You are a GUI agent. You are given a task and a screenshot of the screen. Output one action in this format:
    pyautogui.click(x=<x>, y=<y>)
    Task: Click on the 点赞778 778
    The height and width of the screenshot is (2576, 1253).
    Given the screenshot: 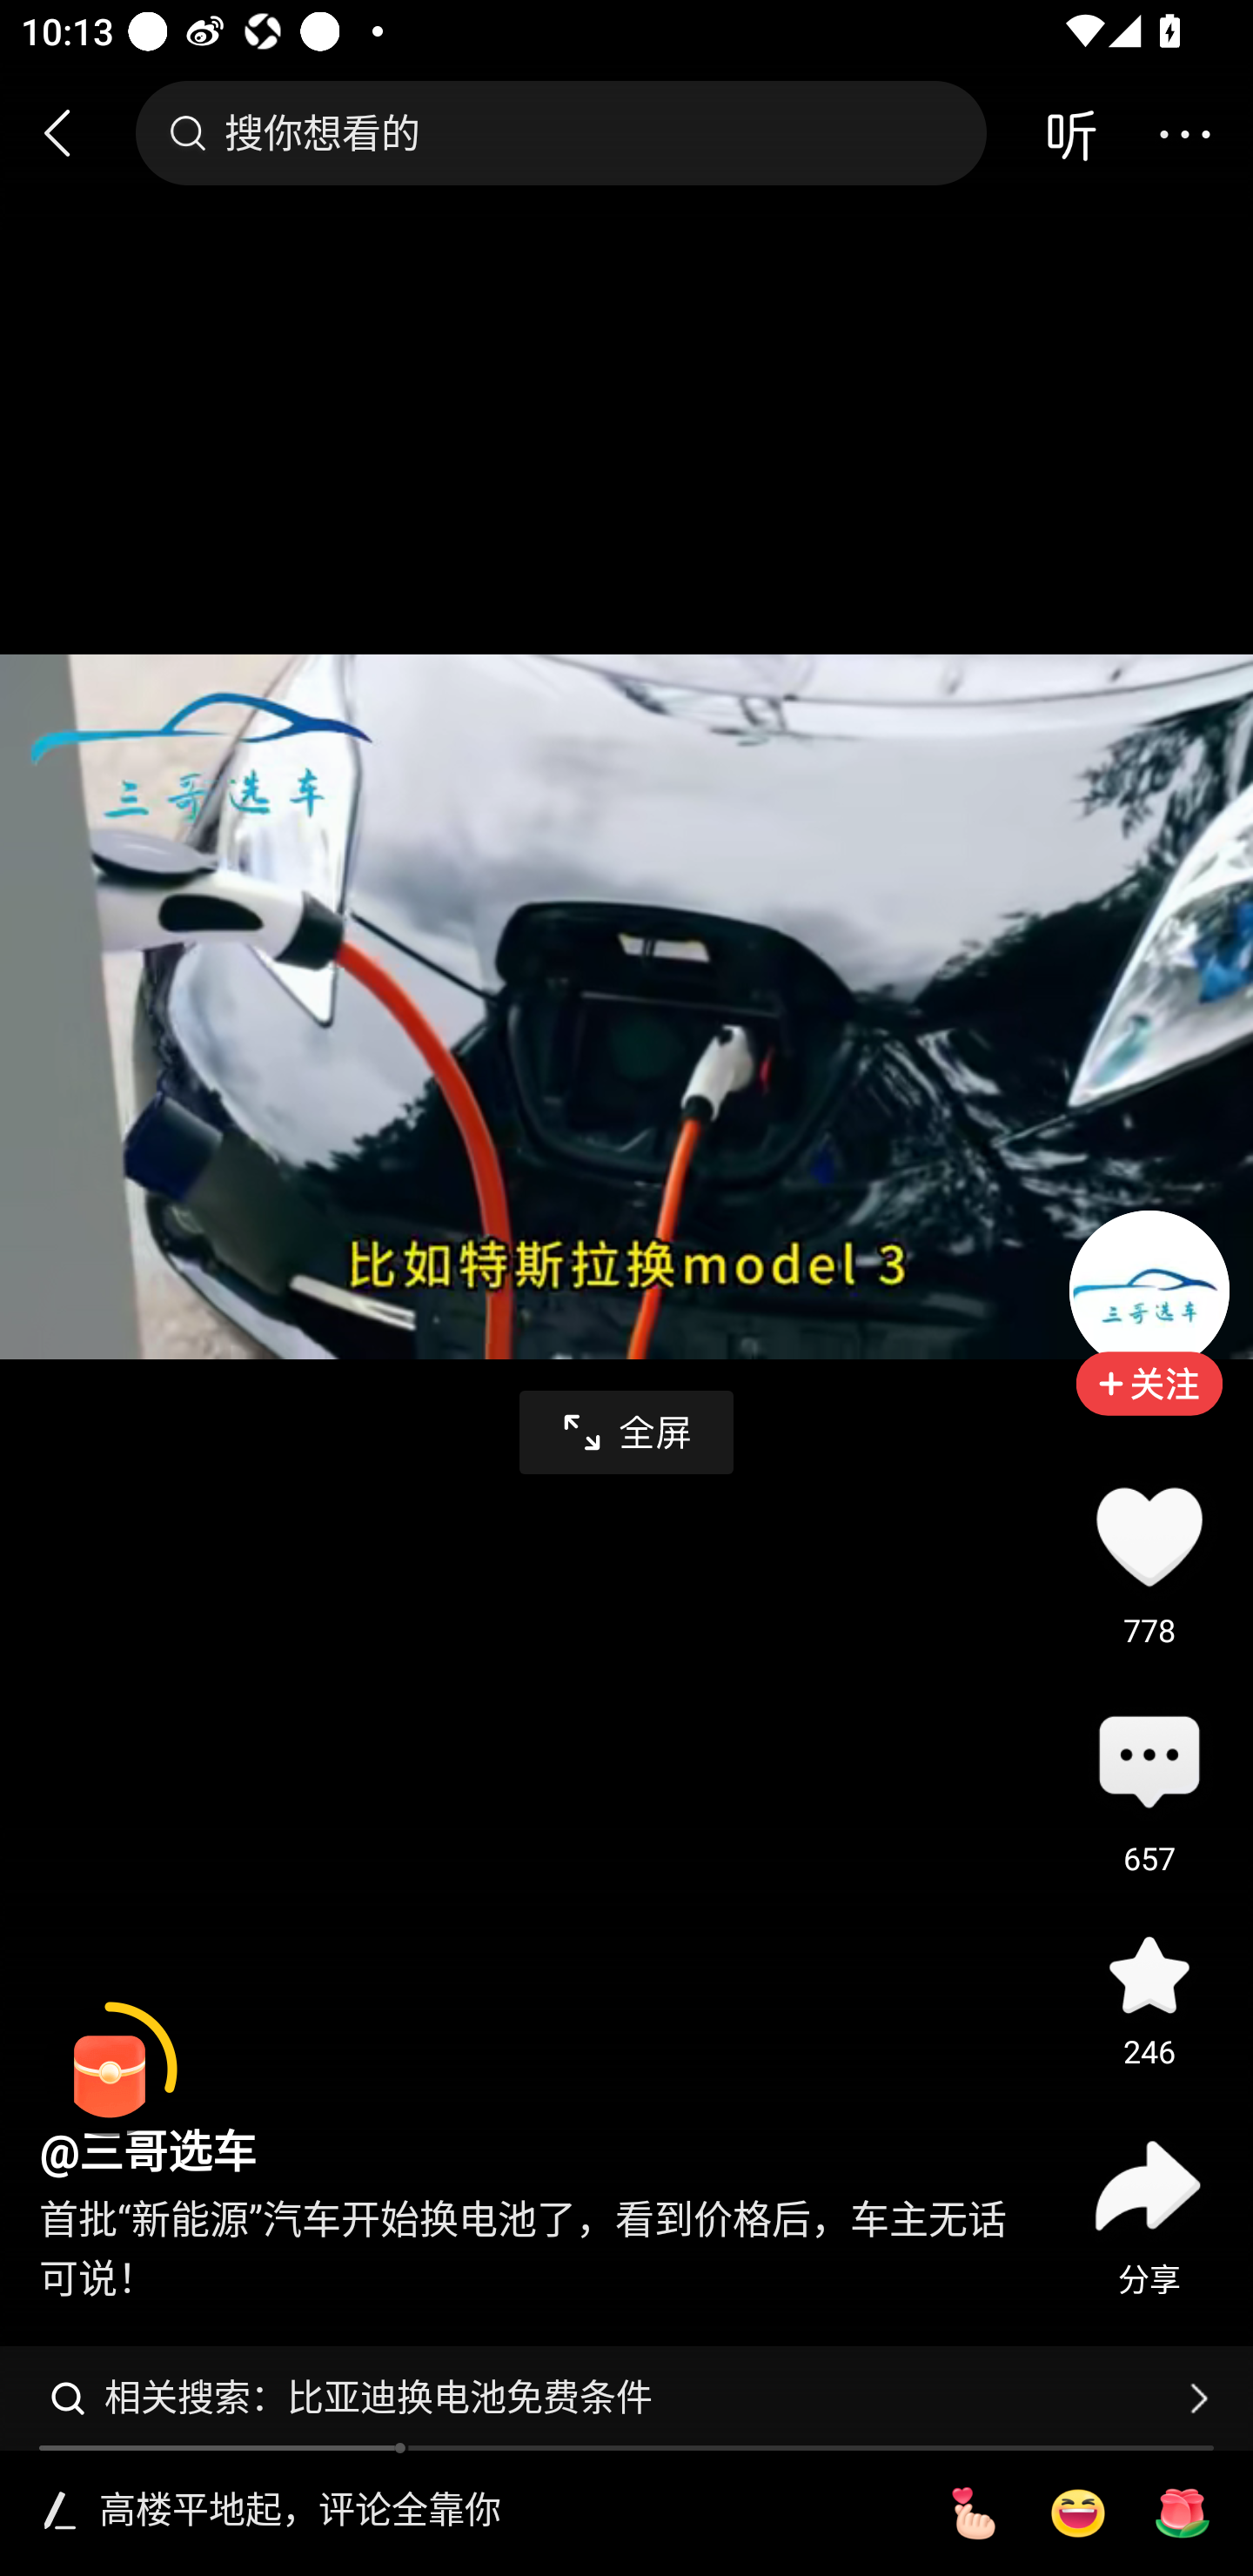 What is the action you would take?
    pyautogui.click(x=1149, y=1536)
    